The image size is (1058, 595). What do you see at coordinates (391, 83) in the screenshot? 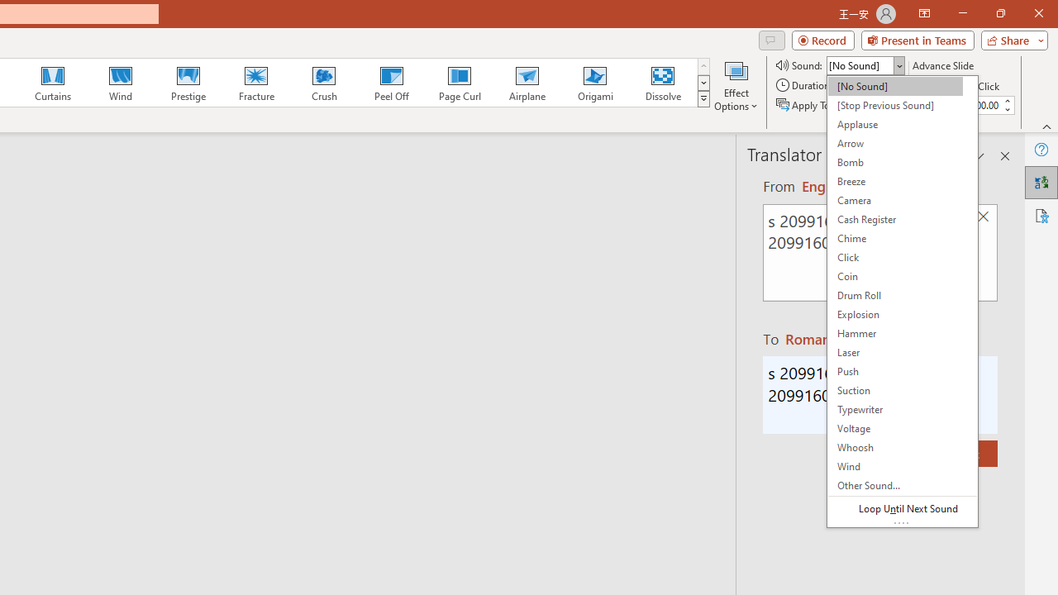
I see `Peel Off` at bounding box center [391, 83].